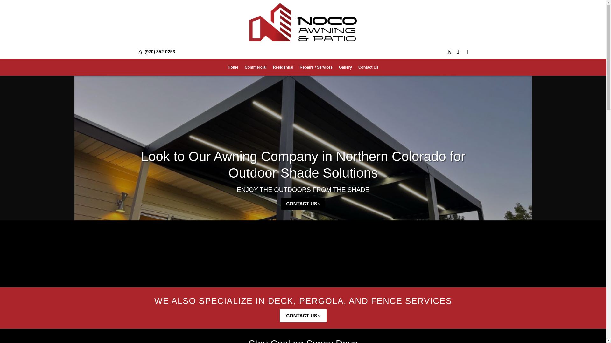 The image size is (611, 343). I want to click on LinkedIn, so click(458, 52).